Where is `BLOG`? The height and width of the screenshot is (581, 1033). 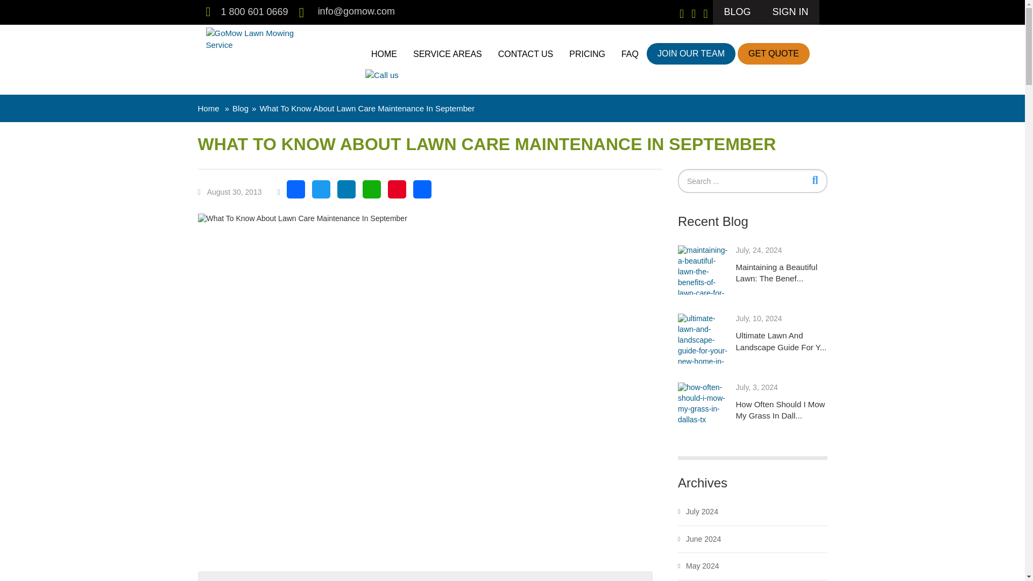 BLOG is located at coordinates (737, 12).